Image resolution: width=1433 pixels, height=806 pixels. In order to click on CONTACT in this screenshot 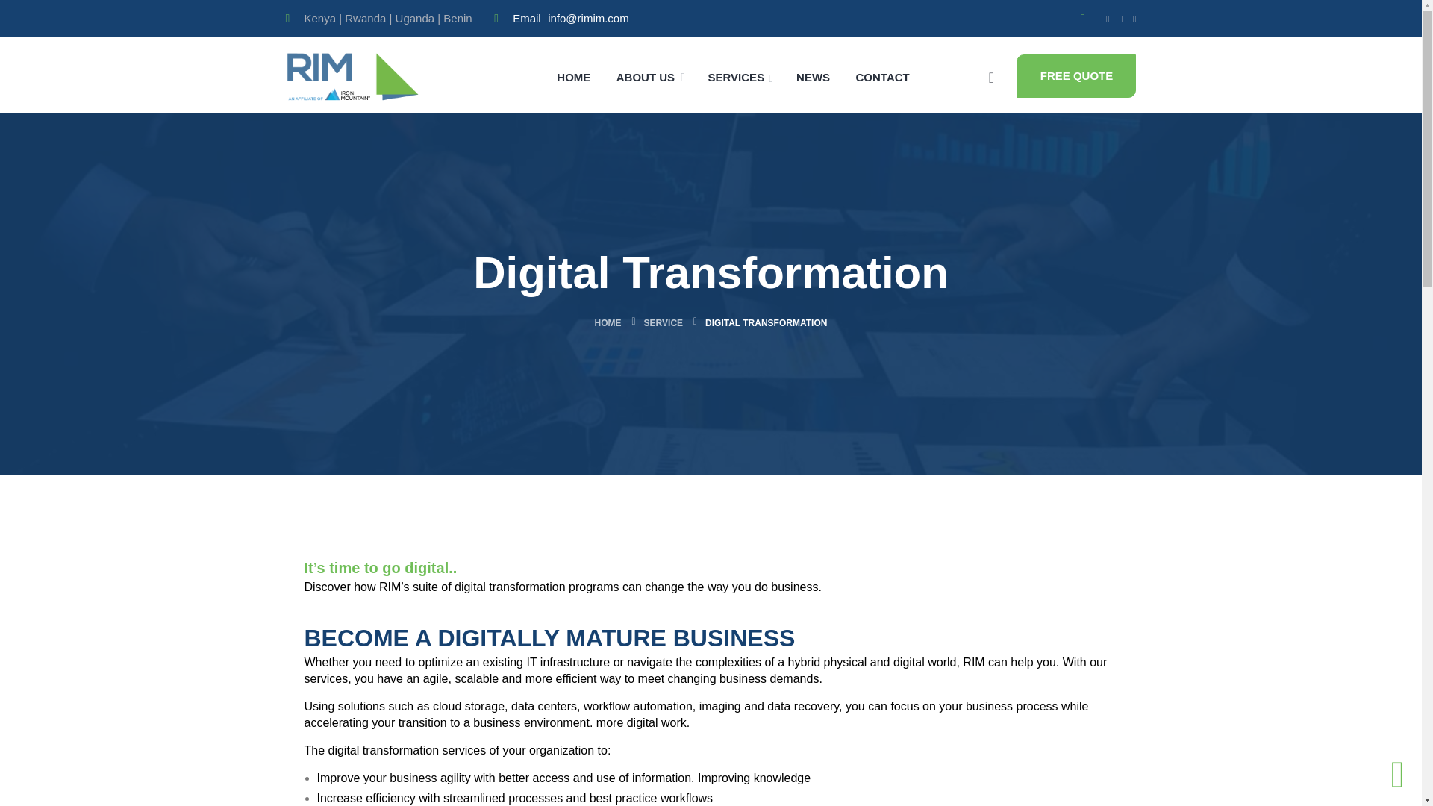, I will do `click(882, 76)`.